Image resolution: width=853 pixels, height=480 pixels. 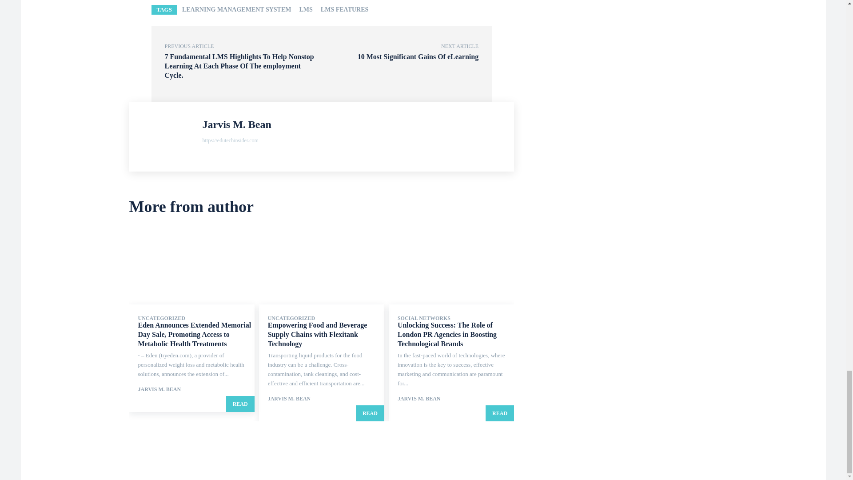 What do you see at coordinates (240, 404) in the screenshot?
I see `READ` at bounding box center [240, 404].